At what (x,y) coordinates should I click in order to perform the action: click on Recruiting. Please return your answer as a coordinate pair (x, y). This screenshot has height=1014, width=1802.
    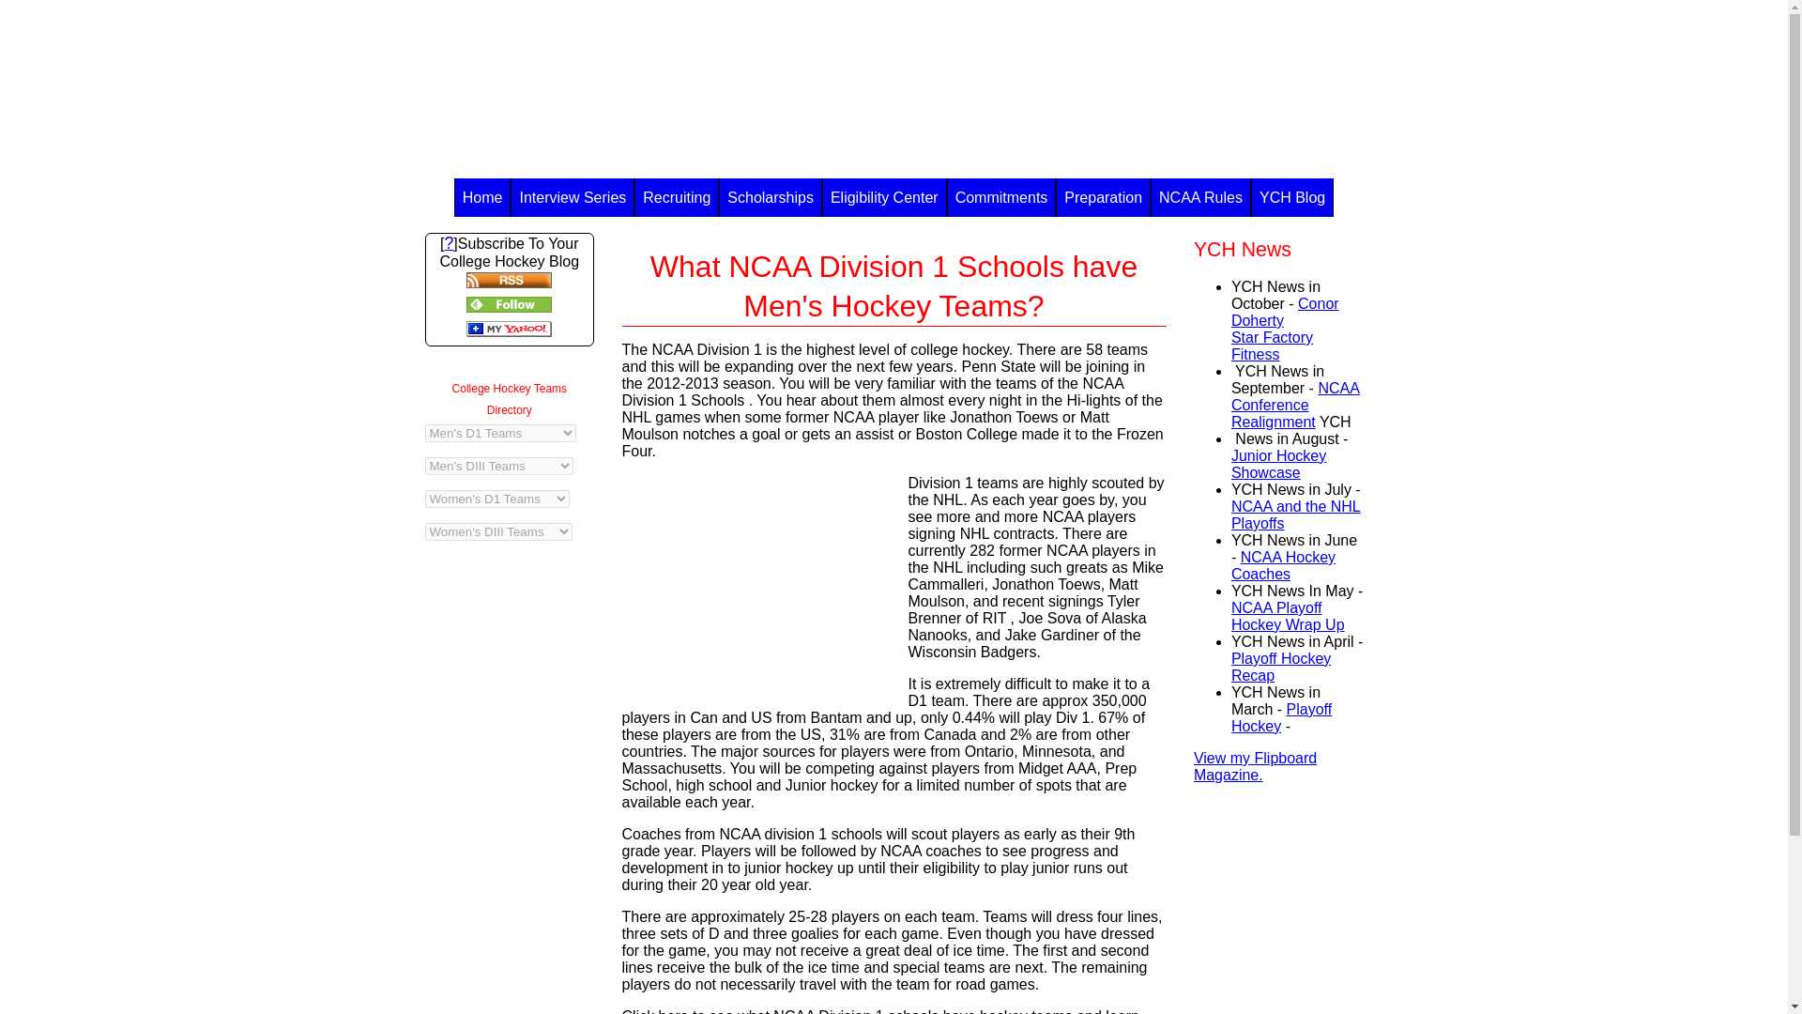
    Looking at the image, I should click on (1284, 329).